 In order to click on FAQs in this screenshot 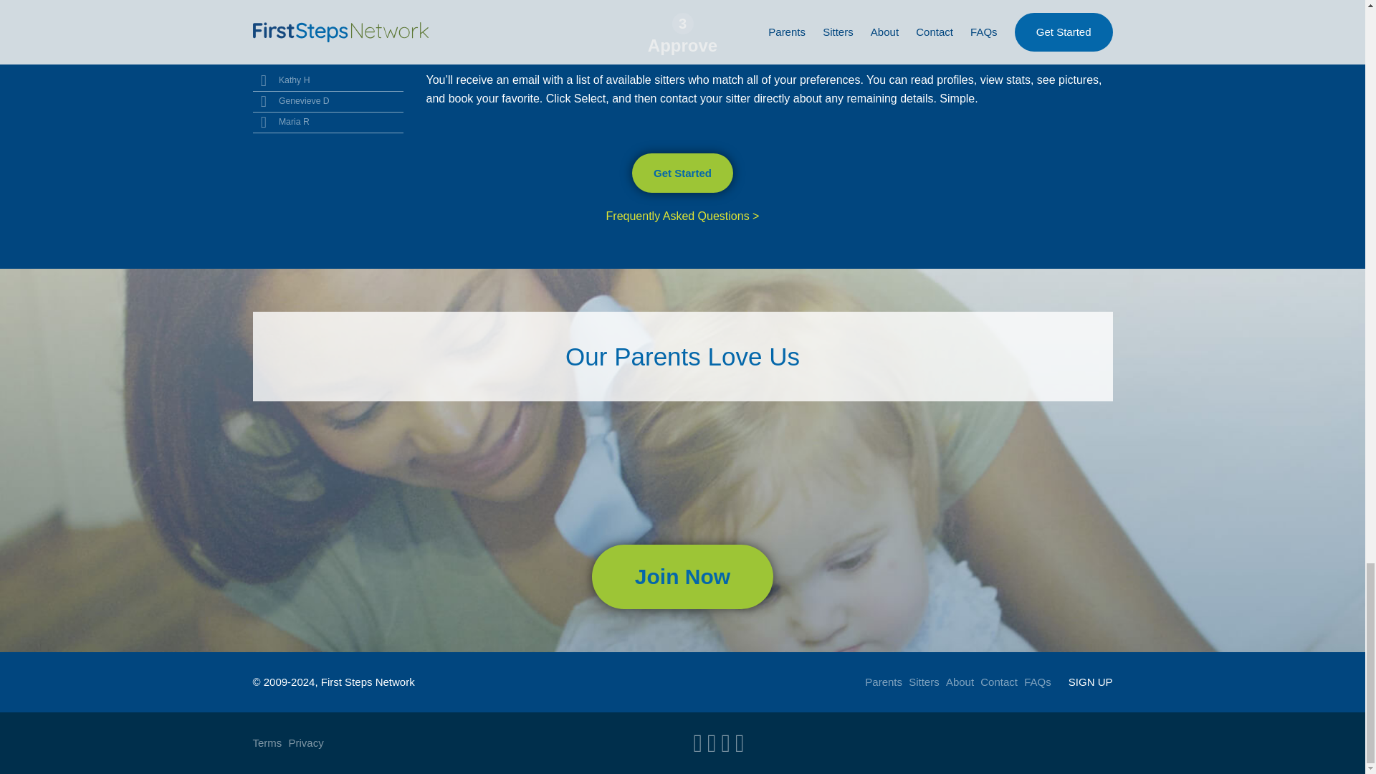, I will do `click(1037, 682)`.